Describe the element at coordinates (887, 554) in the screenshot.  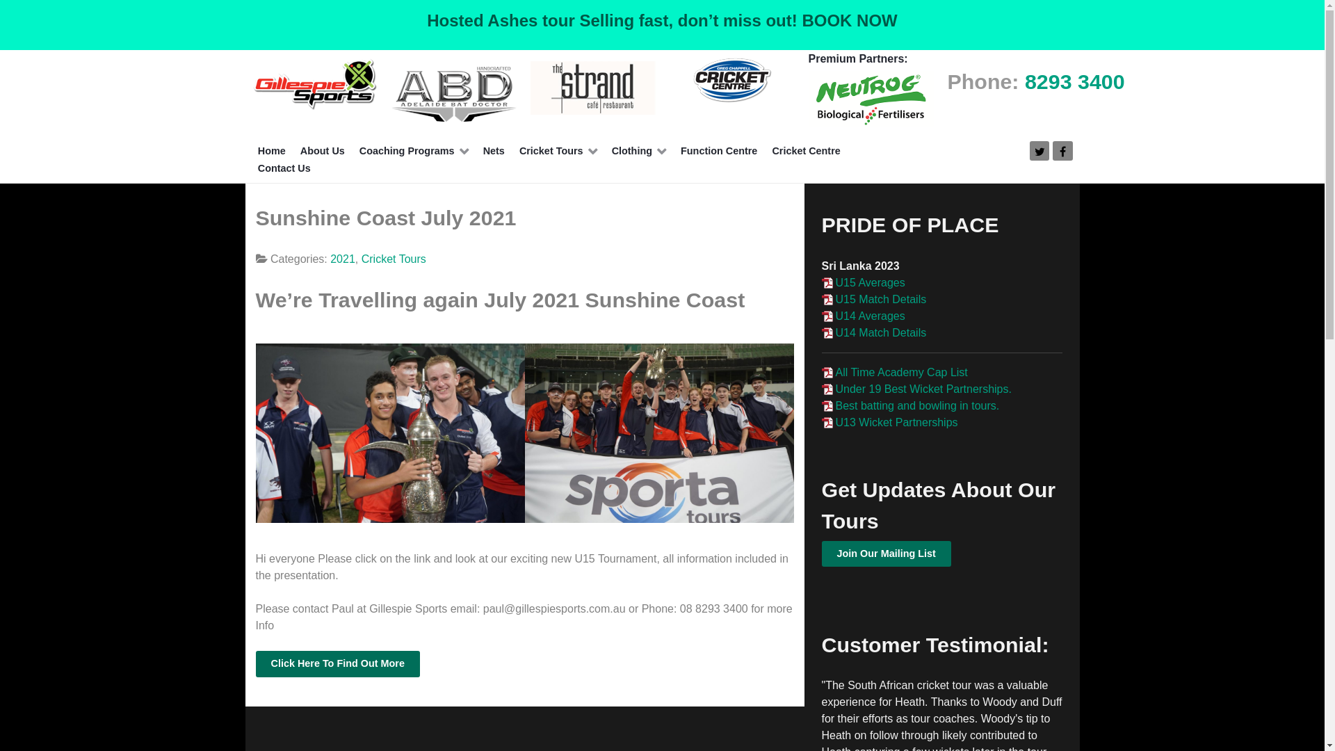
I see `Join Our Mailing List` at that location.